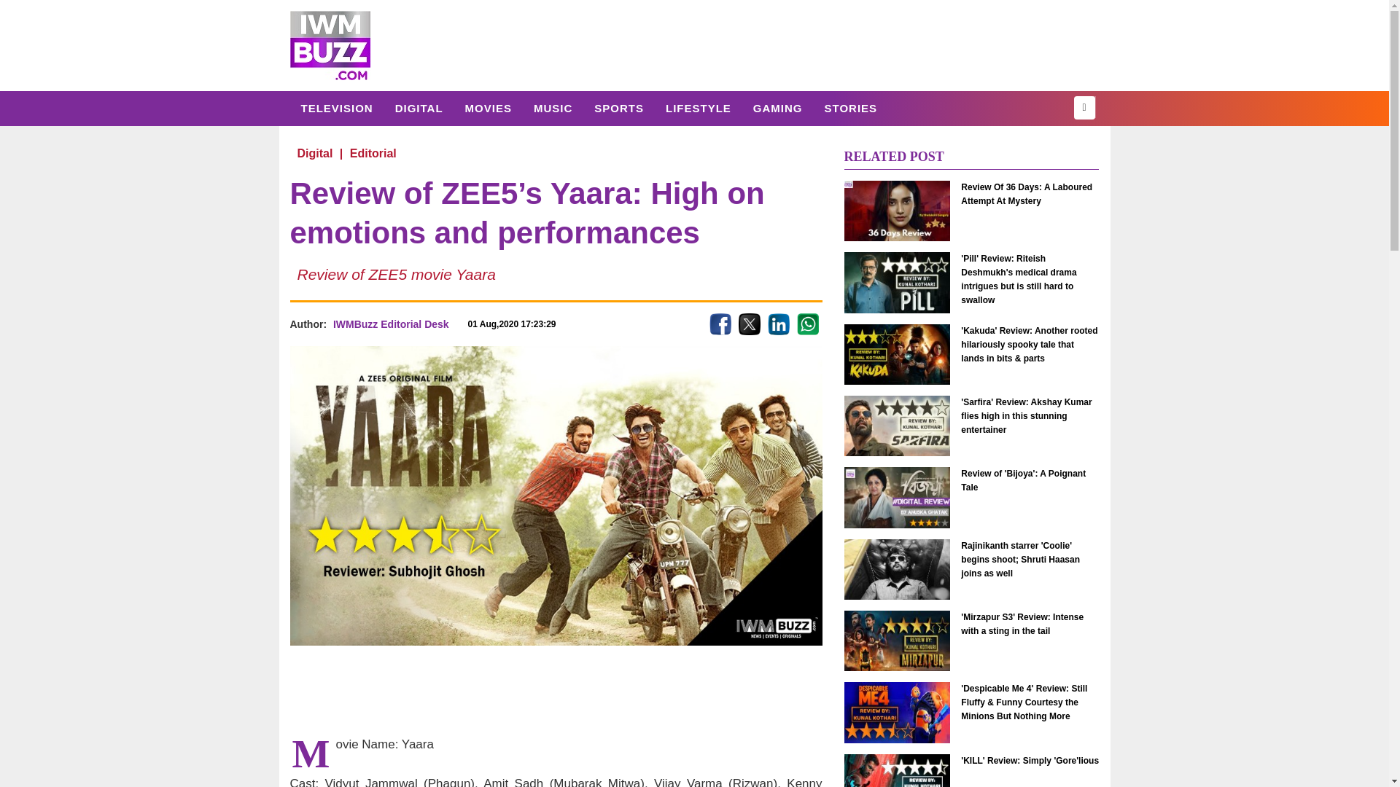 This screenshot has height=787, width=1400. Describe the element at coordinates (1030, 195) in the screenshot. I see `Review Of 36 Days: A Laboured Attempt At Mystery` at that location.